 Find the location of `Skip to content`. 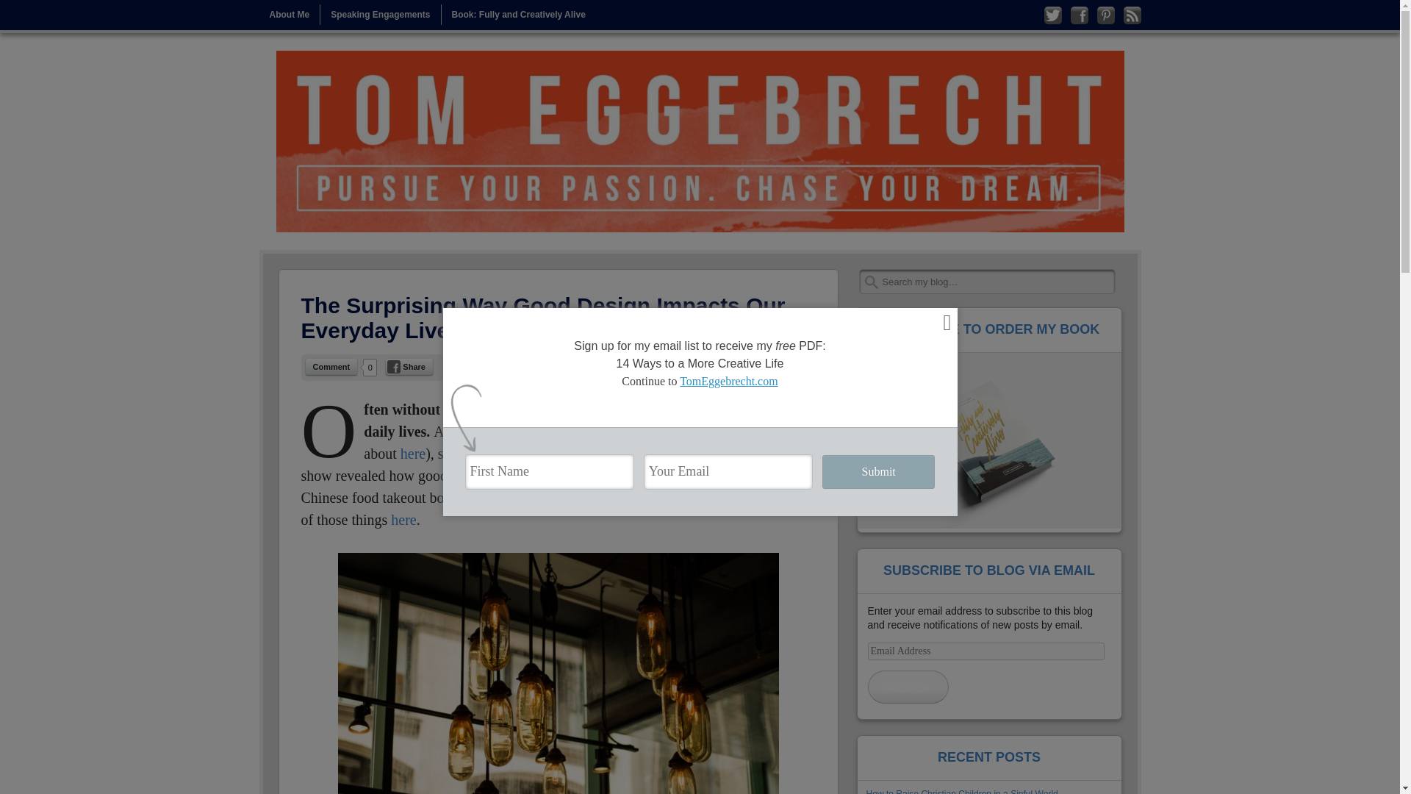

Skip to content is located at coordinates (290, 15).